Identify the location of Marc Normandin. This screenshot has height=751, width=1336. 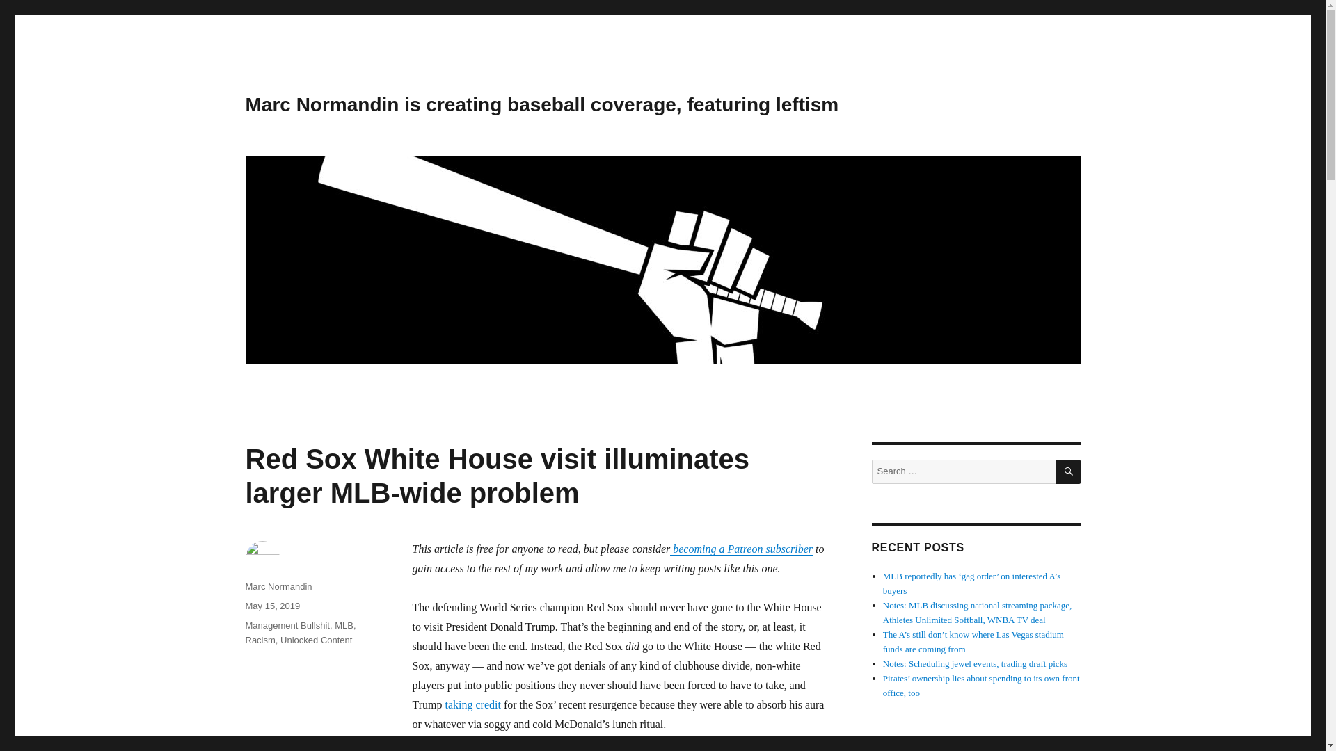
(278, 586).